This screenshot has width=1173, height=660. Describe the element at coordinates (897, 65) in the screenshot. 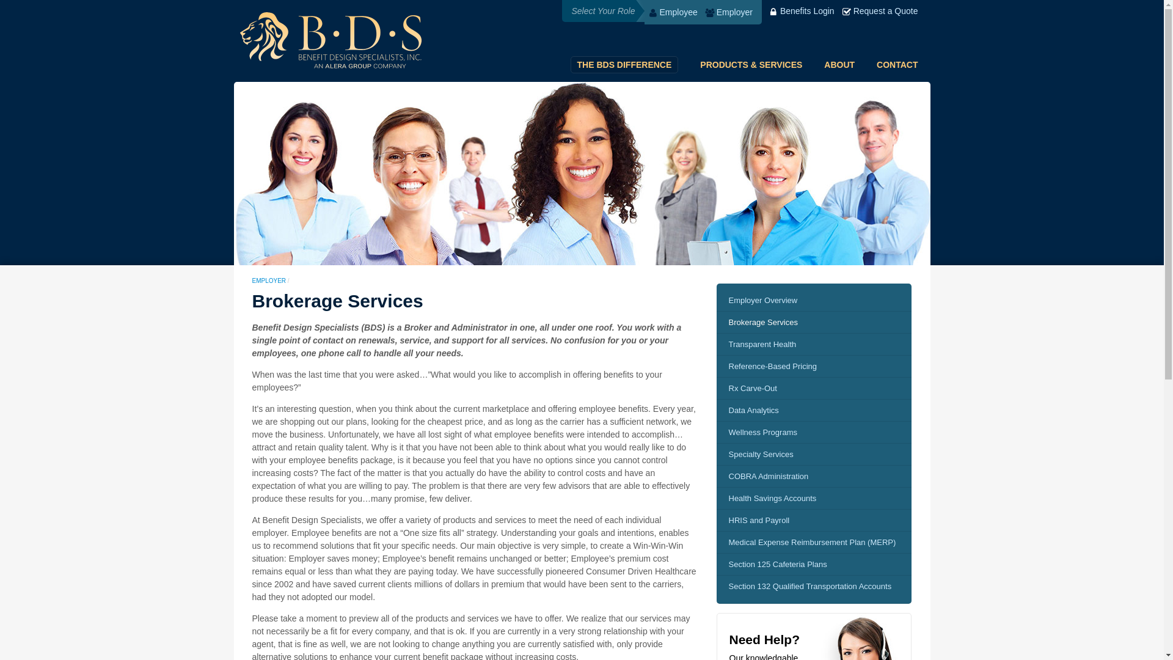

I see `CONTACT` at that location.